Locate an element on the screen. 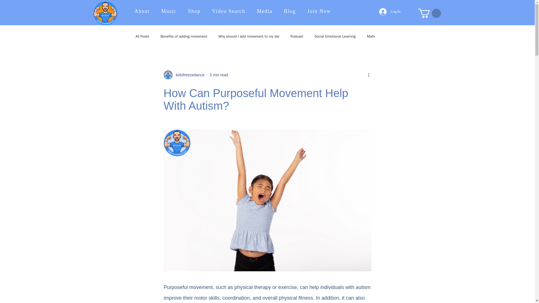 This screenshot has height=303, width=539. Benefits of adding movement is located at coordinates (184, 36).